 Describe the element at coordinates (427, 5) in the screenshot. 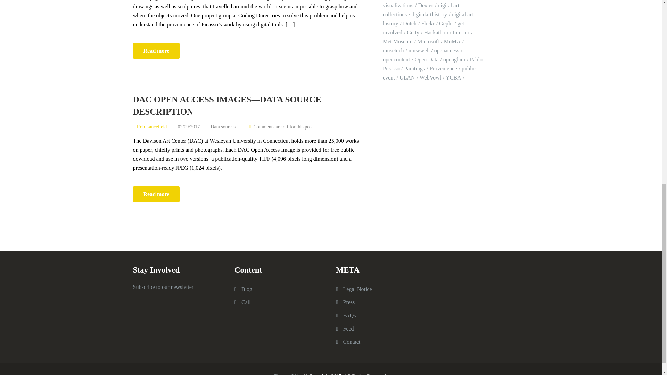

I see `Dexter` at that location.